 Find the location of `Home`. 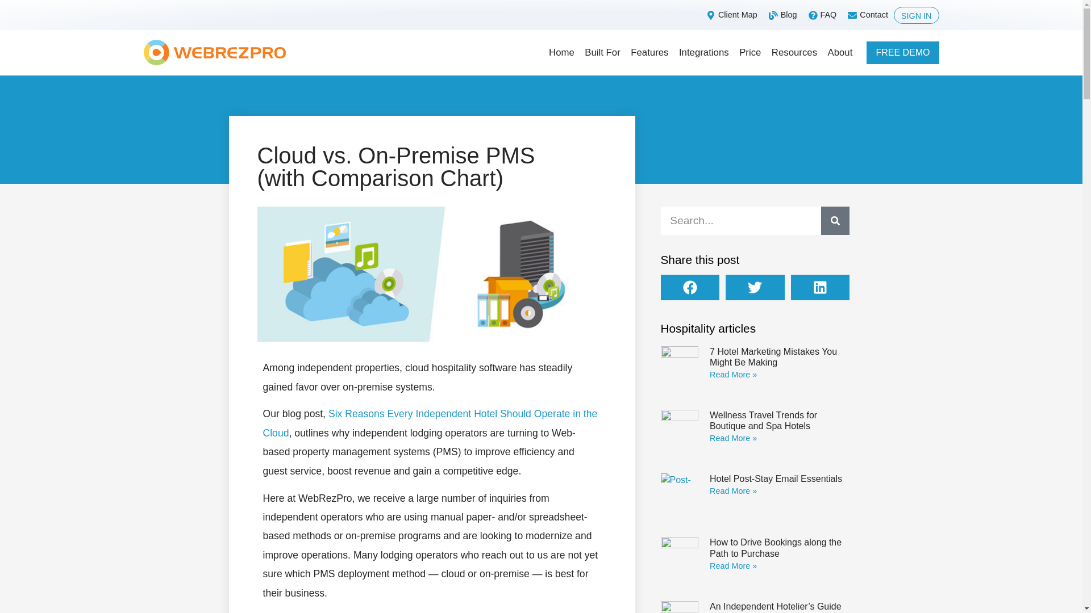

Home is located at coordinates (561, 53).